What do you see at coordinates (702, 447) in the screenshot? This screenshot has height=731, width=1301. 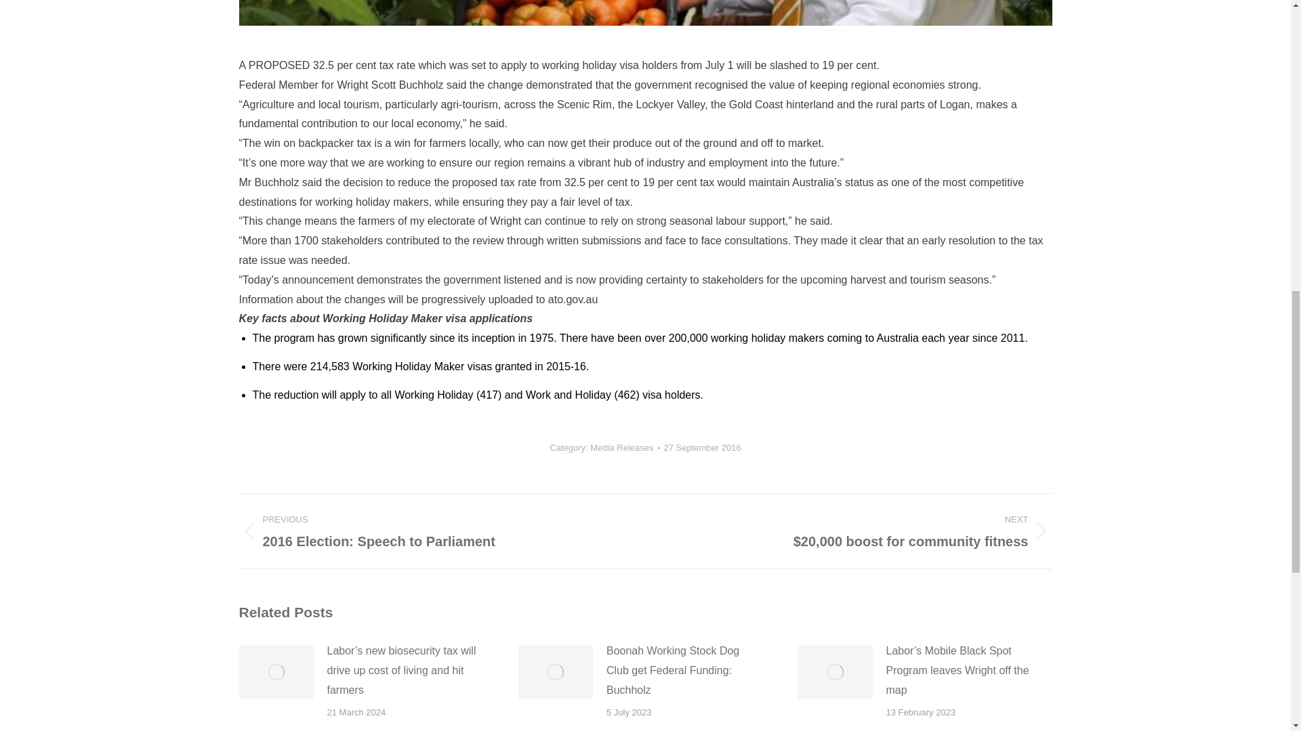 I see `12:00 am` at bounding box center [702, 447].